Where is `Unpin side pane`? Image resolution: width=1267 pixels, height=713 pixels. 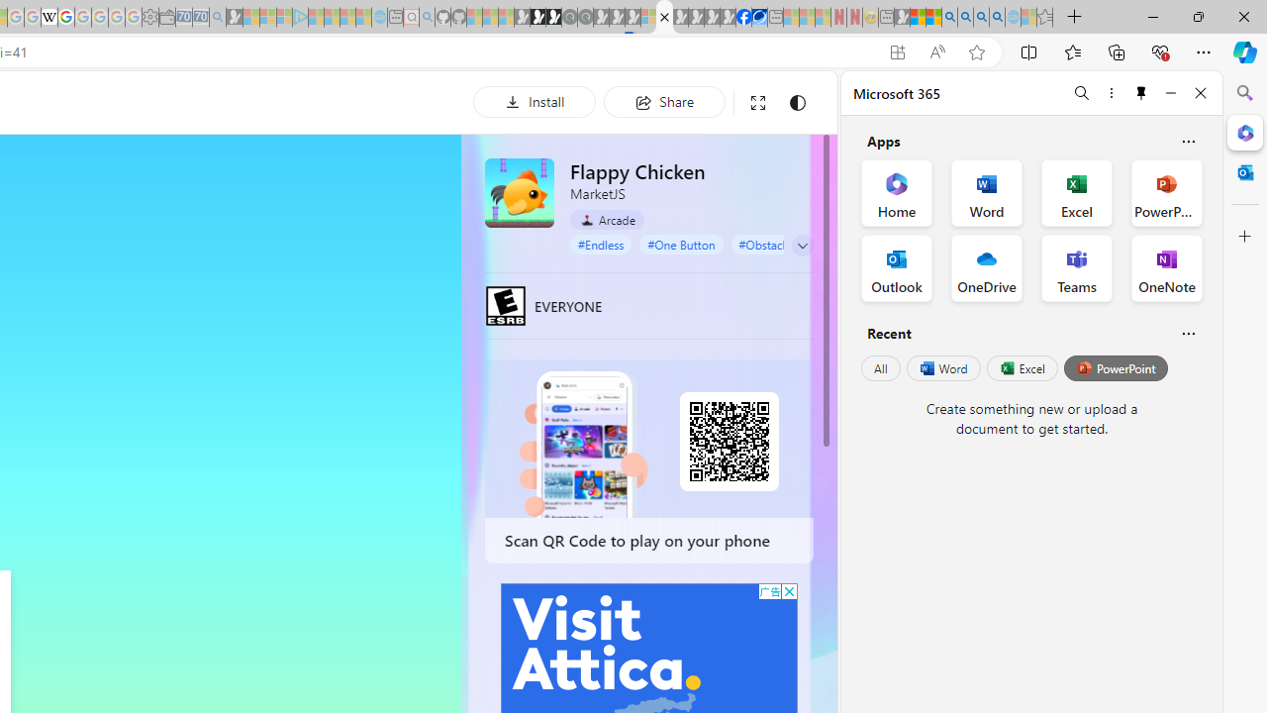 Unpin side pane is located at coordinates (1141, 93).